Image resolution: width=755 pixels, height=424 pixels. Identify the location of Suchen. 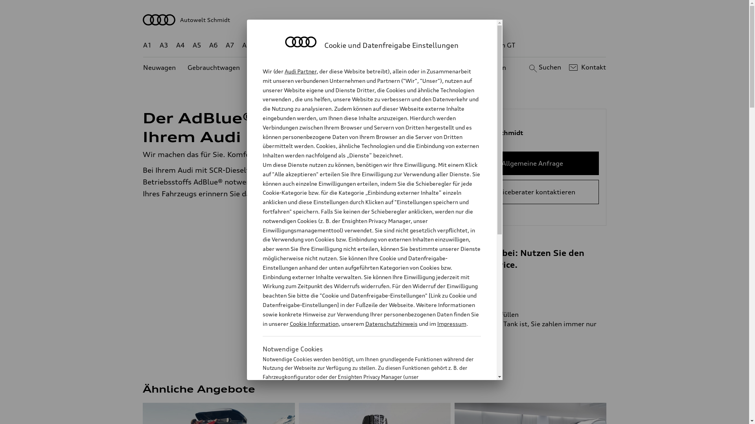
(544, 68).